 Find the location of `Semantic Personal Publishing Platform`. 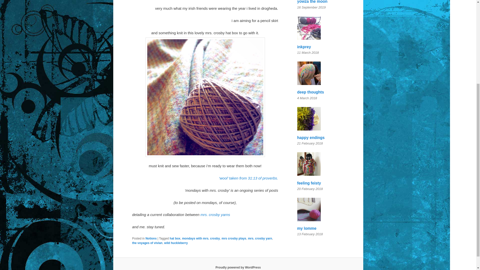

Semantic Personal Publishing Platform is located at coordinates (238, 267).